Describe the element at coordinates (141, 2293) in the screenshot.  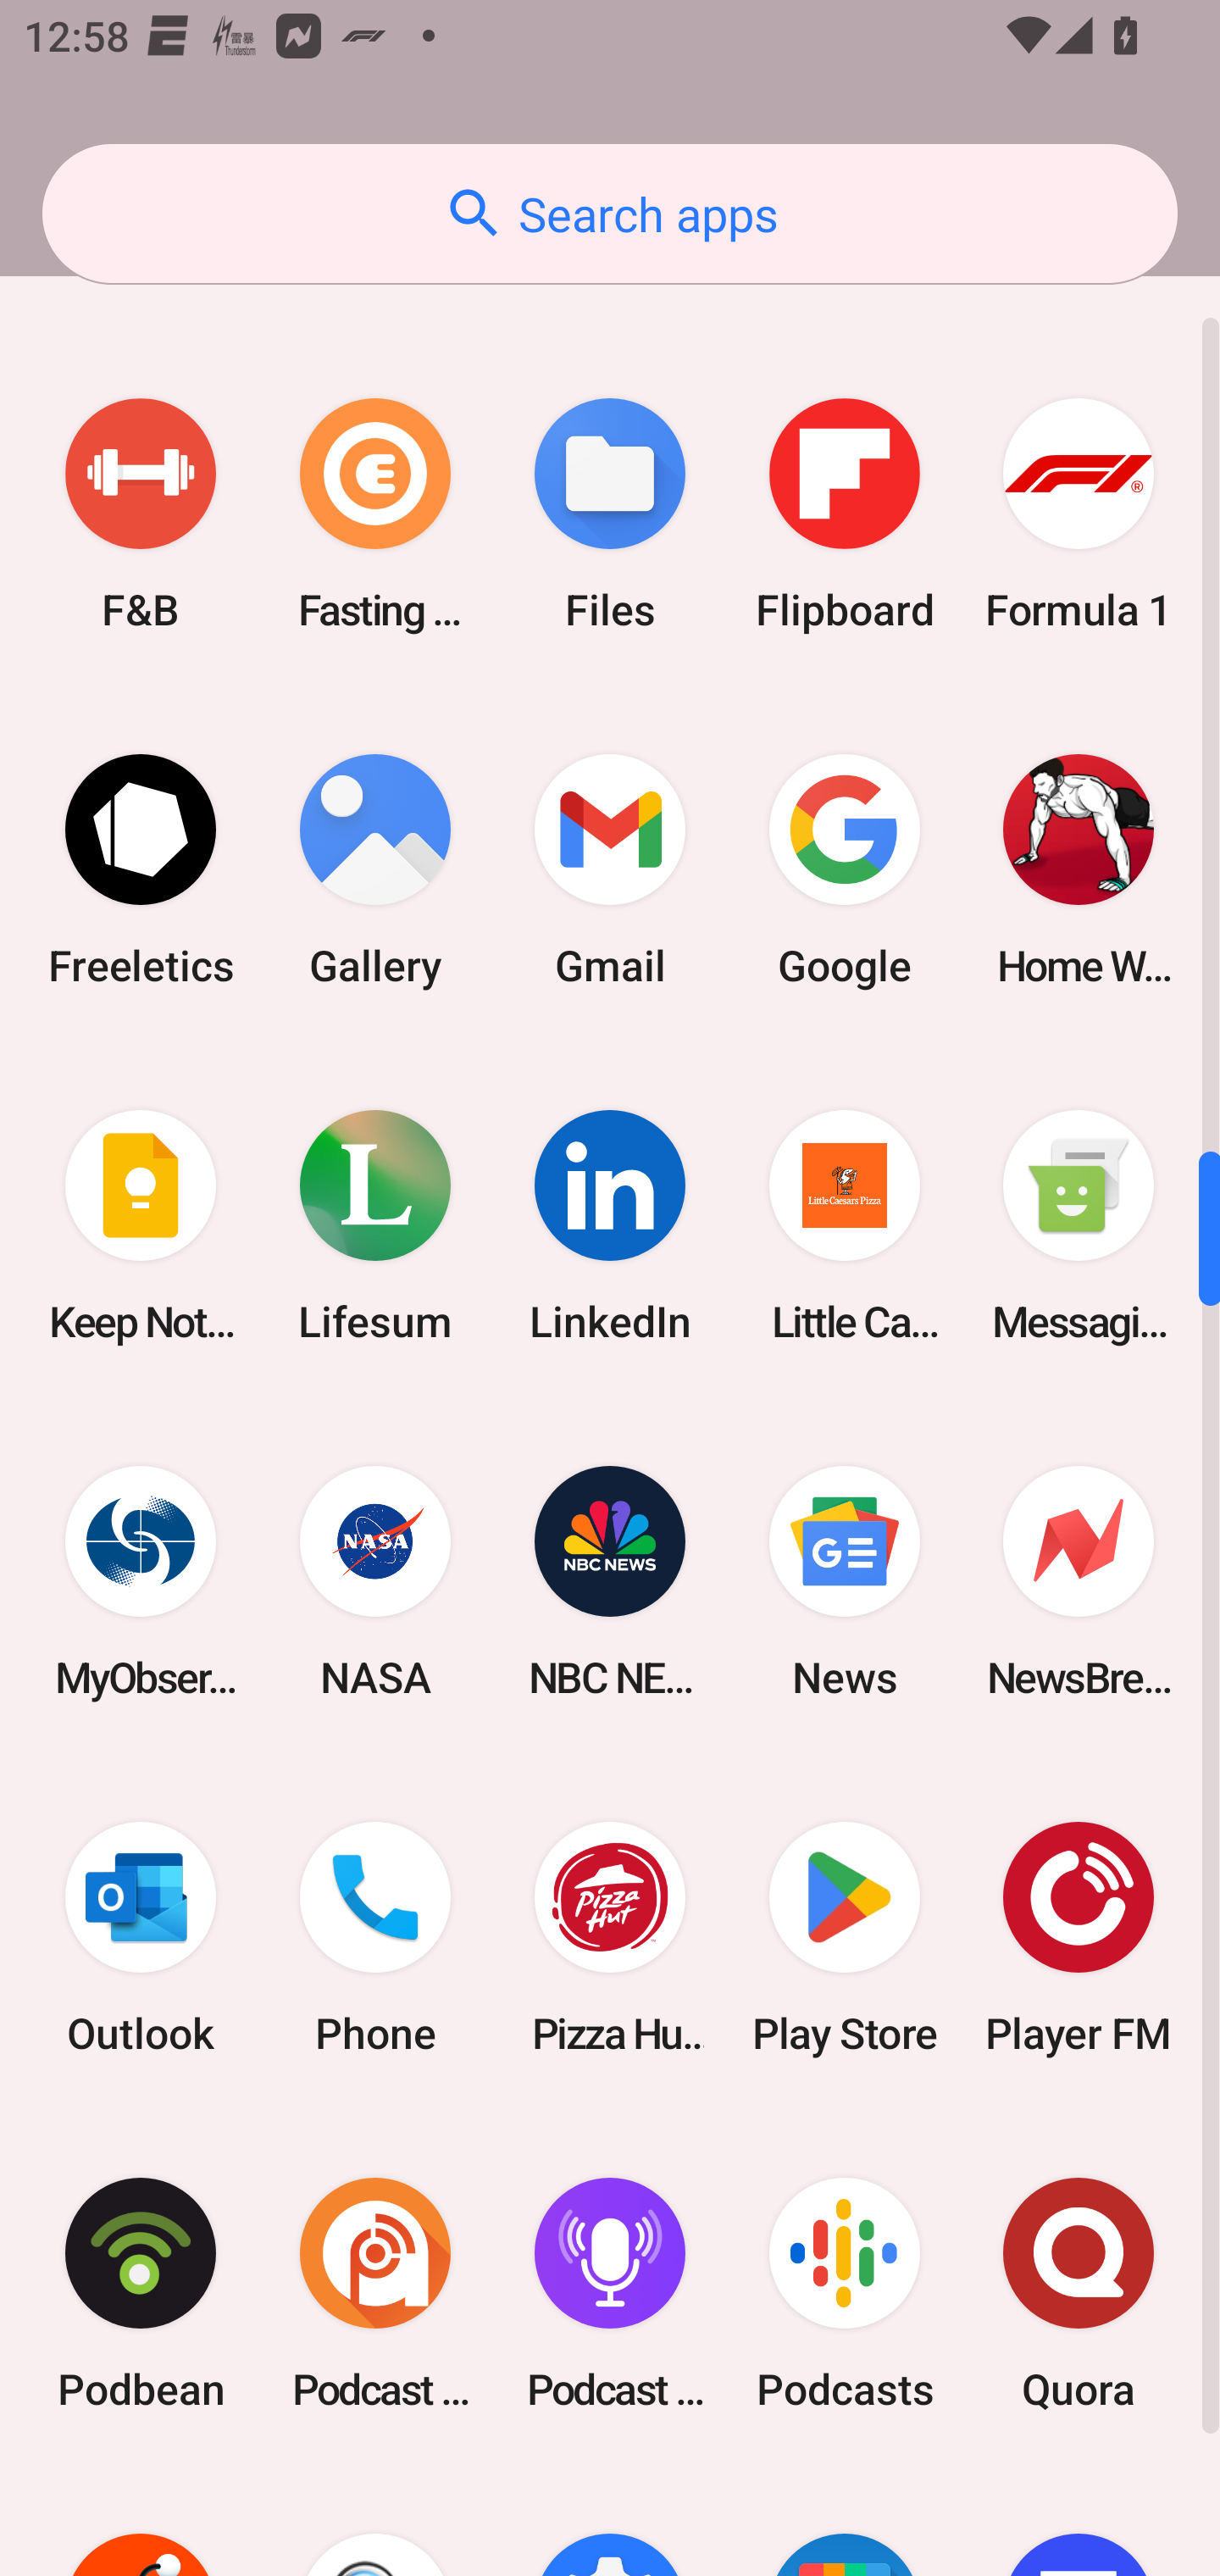
I see `Podbean` at that location.